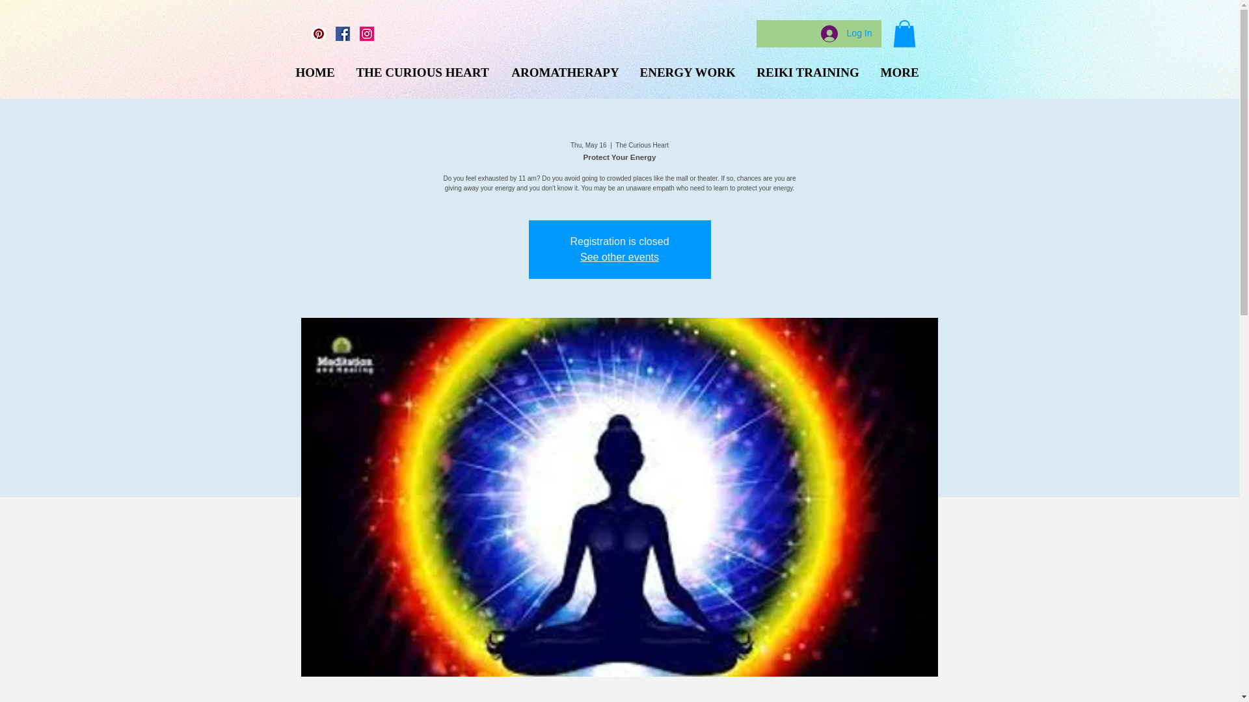  I want to click on THE CURIOUS HEART, so click(422, 72).